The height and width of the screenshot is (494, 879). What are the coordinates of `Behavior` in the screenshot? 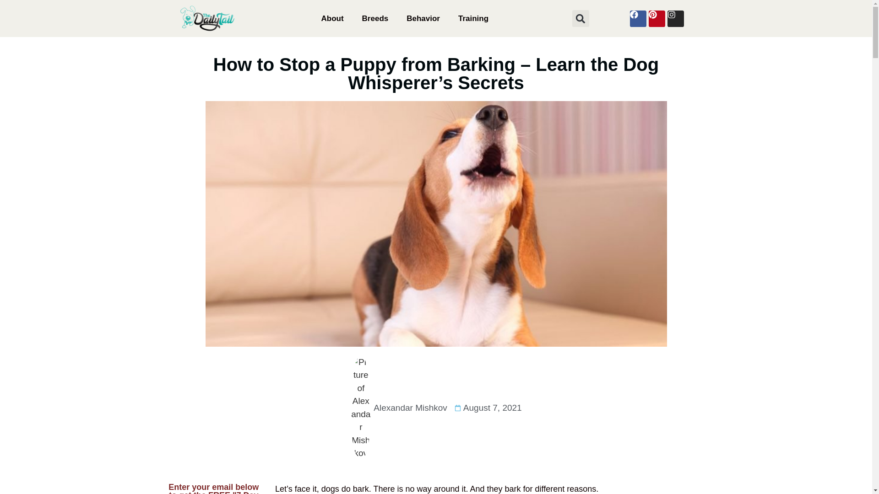 It's located at (423, 18).